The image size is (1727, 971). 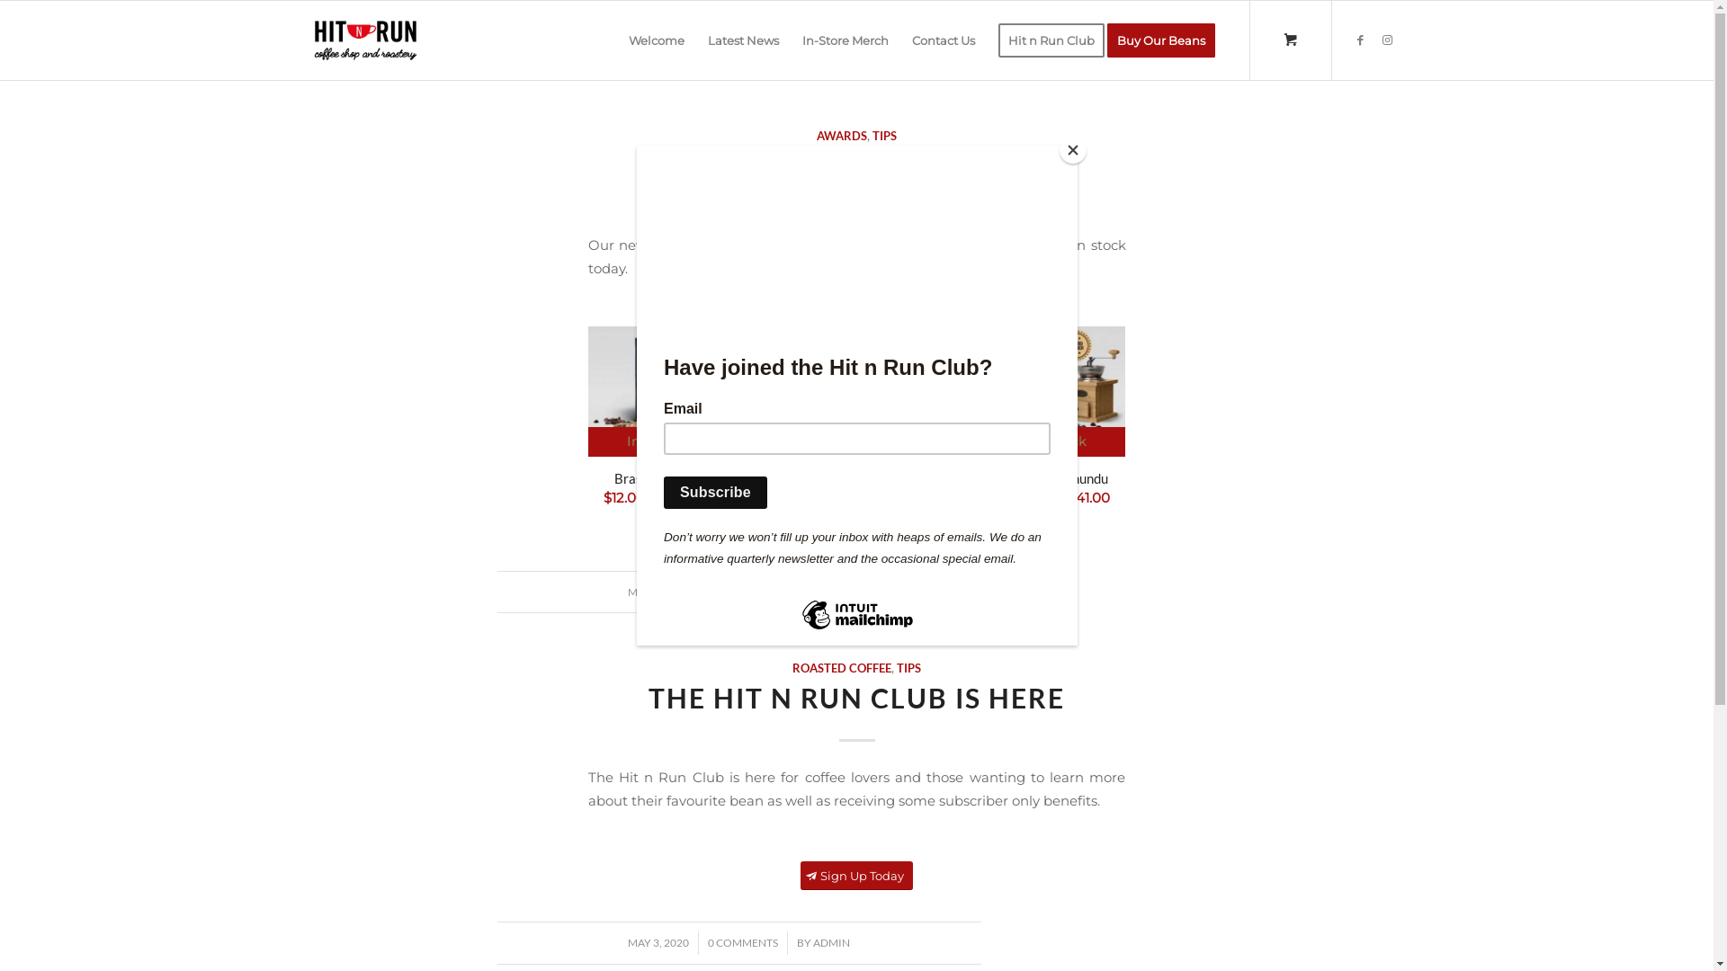 What do you see at coordinates (1388, 40) in the screenshot?
I see `Instagram` at bounding box center [1388, 40].